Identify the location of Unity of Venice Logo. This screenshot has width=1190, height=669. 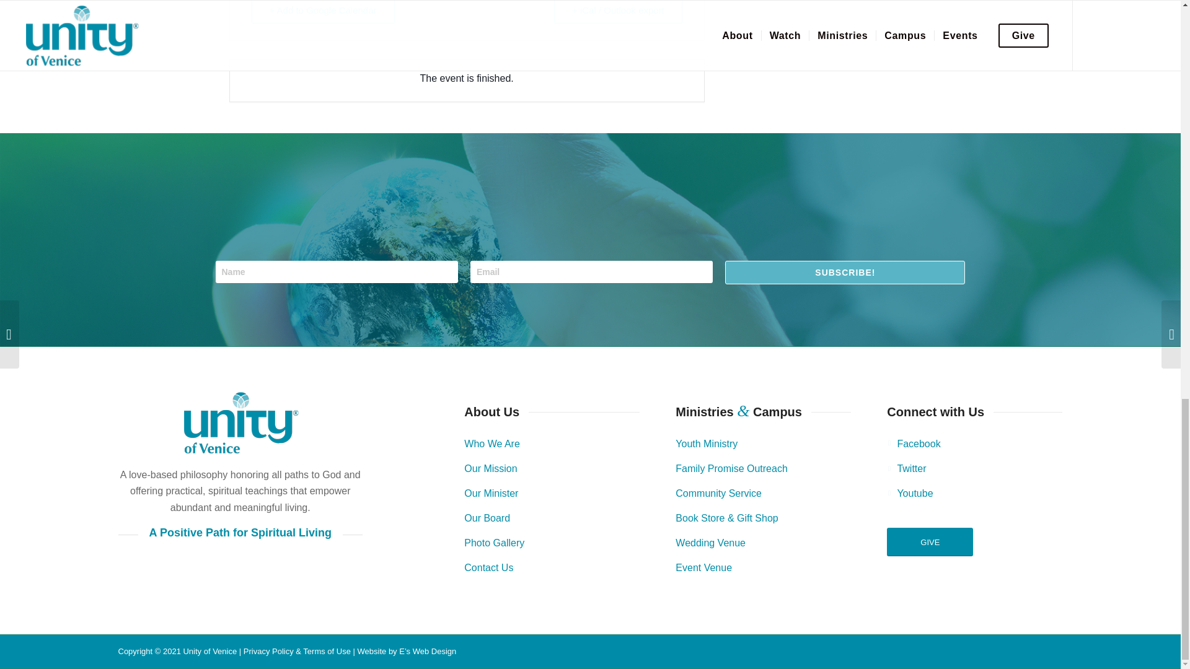
(240, 422).